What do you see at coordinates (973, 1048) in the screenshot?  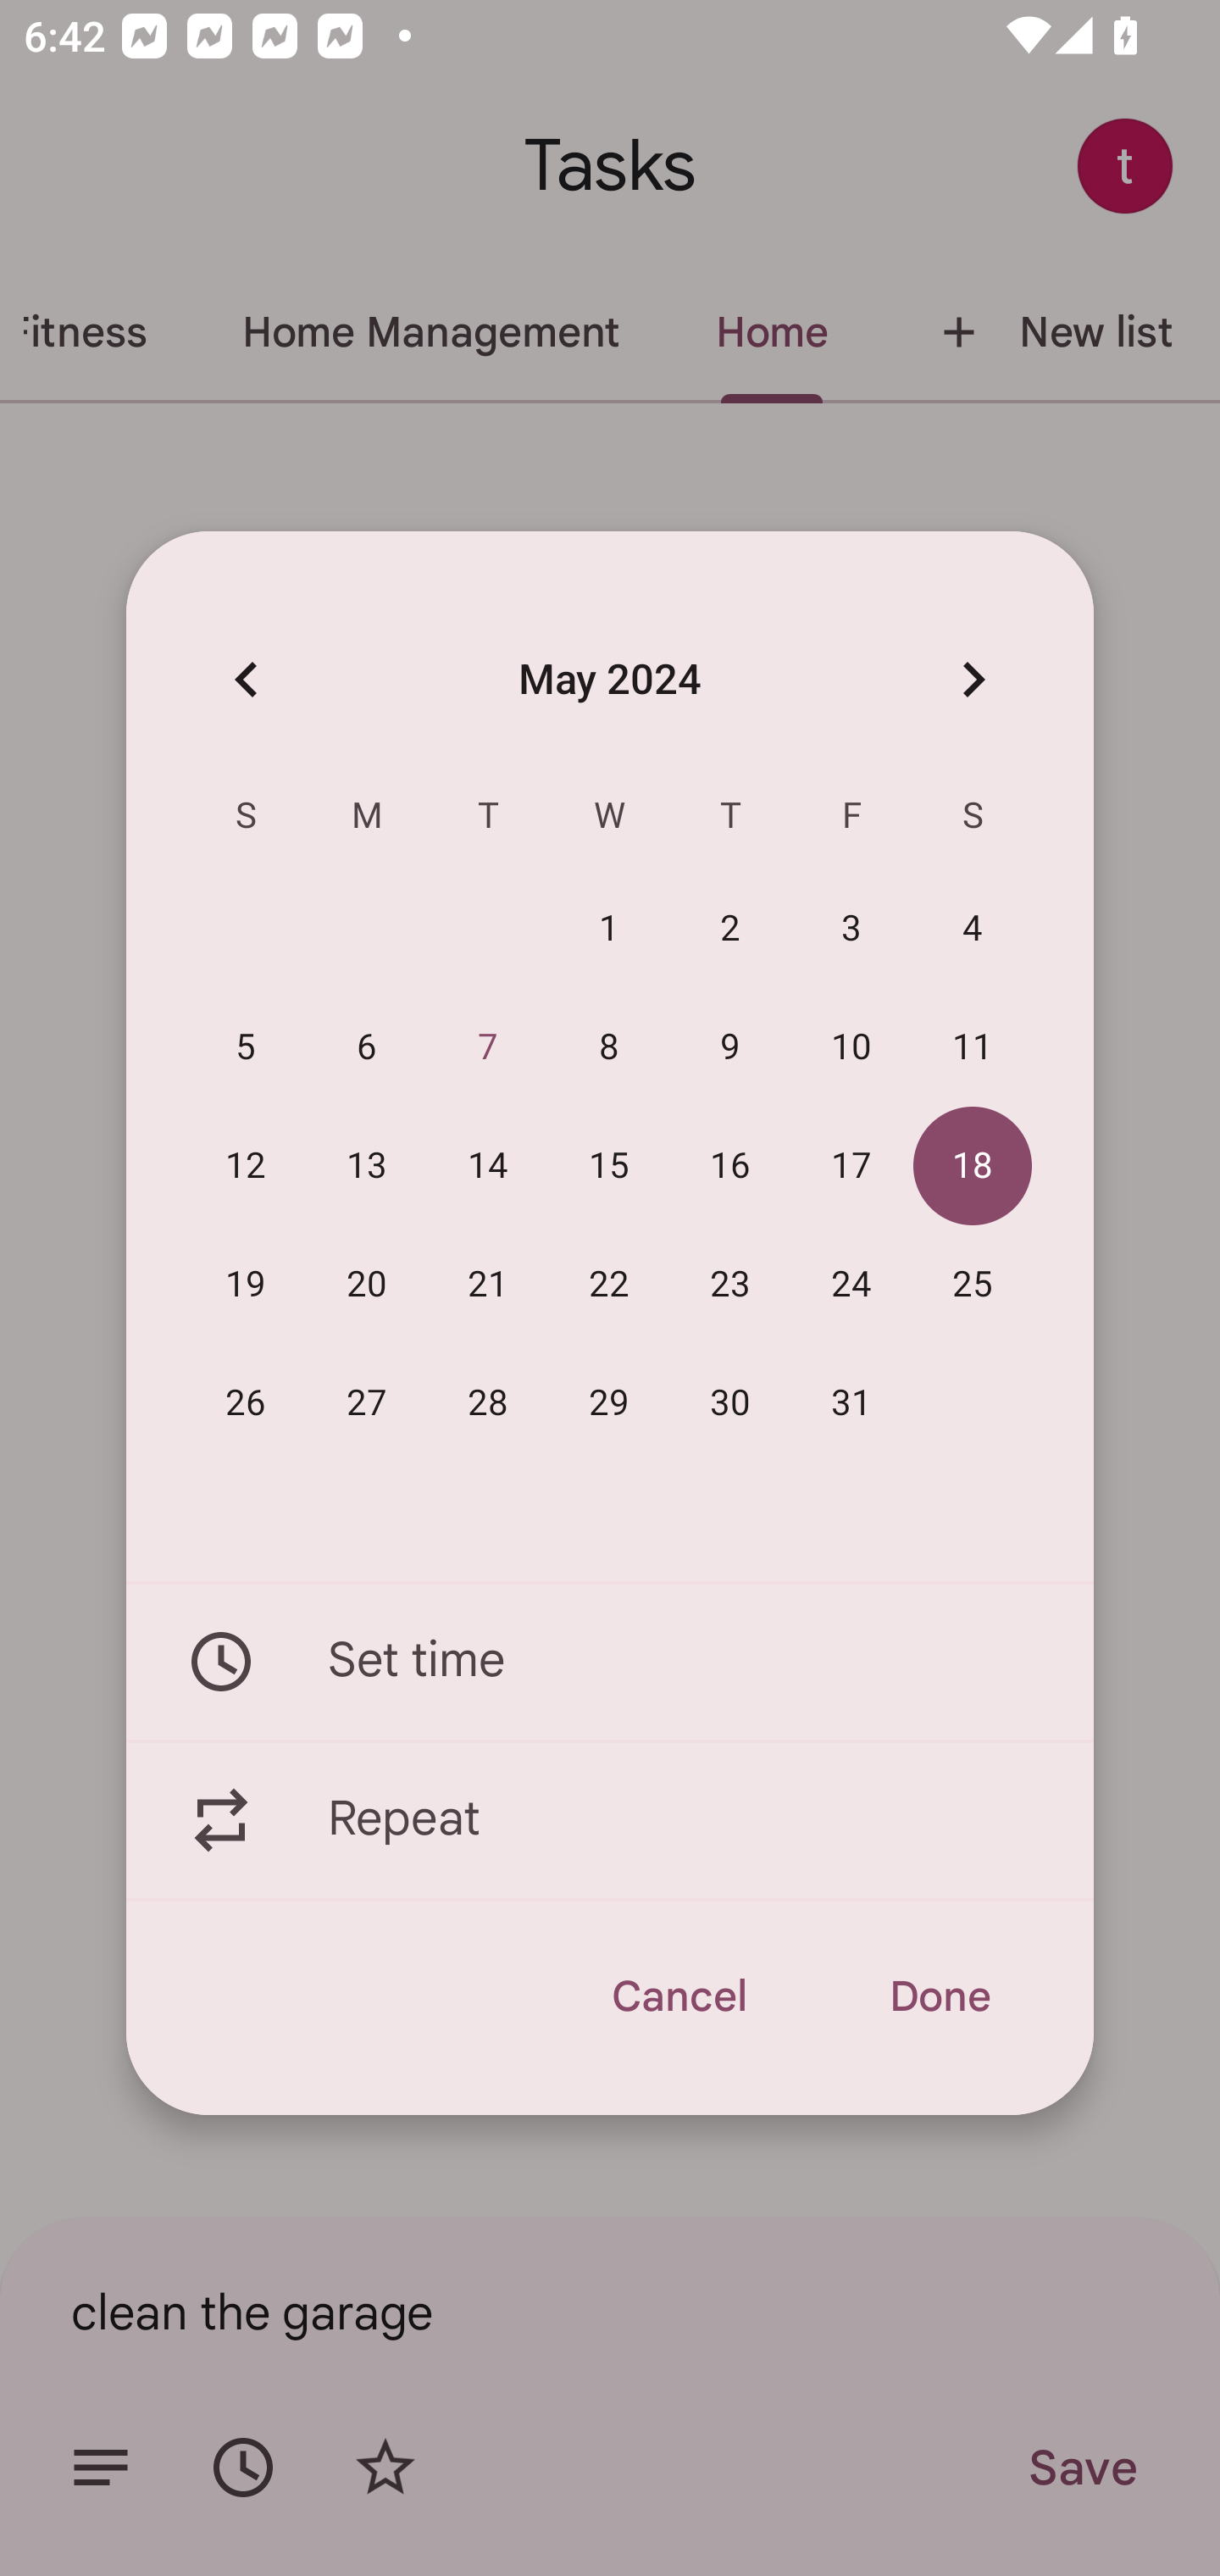 I see `11 11 May 2024` at bounding box center [973, 1048].